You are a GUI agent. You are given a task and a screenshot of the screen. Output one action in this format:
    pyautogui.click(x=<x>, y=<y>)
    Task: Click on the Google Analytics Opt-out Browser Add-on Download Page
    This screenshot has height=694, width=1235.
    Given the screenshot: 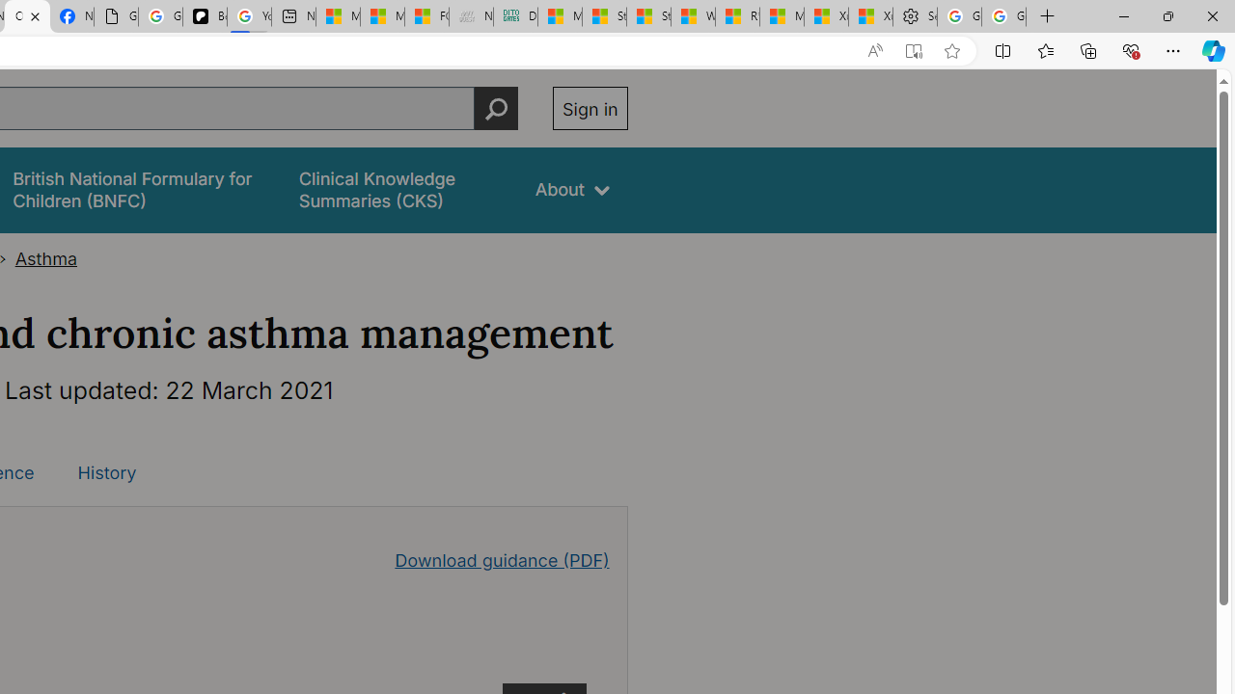 What is the action you would take?
    pyautogui.click(x=116, y=17)
    